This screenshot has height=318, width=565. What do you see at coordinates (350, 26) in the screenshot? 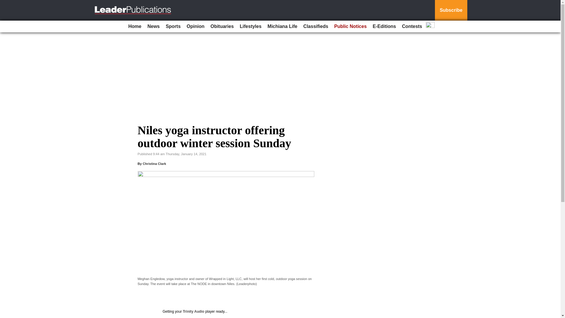
I see `Public Notices` at bounding box center [350, 26].